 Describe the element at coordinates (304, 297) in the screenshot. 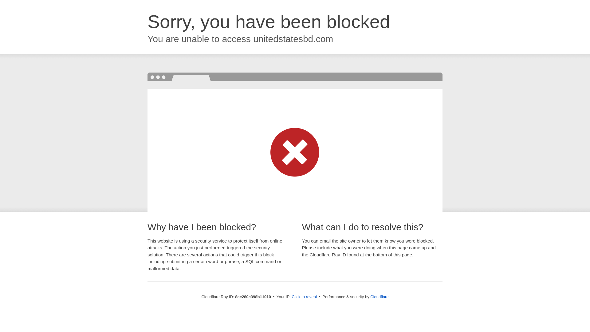

I see `Click to reveal` at that location.